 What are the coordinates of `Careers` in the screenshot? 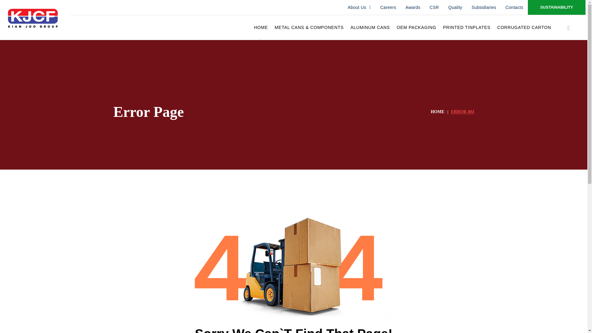 It's located at (388, 7).